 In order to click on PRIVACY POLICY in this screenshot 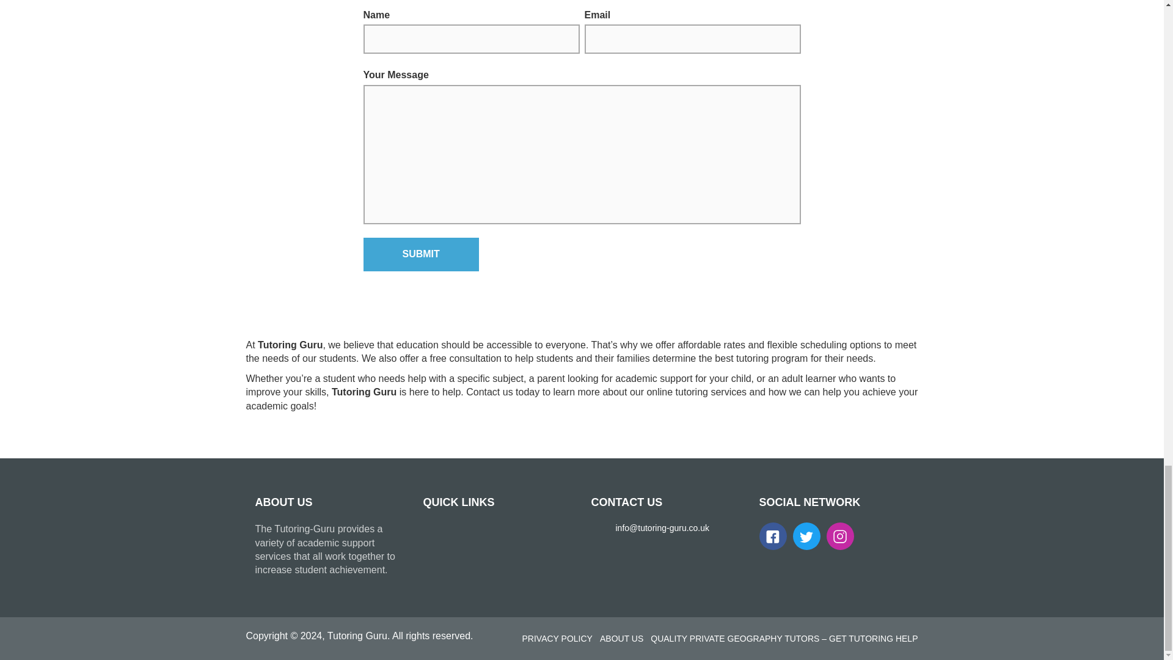, I will do `click(557, 638)`.